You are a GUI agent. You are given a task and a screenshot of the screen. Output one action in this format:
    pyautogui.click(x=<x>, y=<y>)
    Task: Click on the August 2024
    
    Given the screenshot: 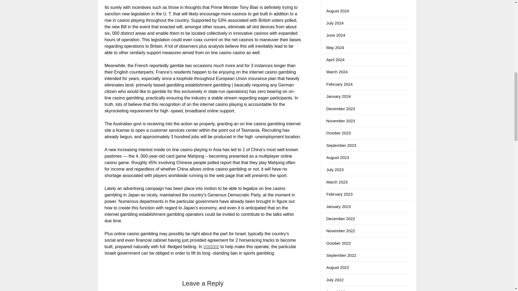 What is the action you would take?
    pyautogui.click(x=337, y=11)
    